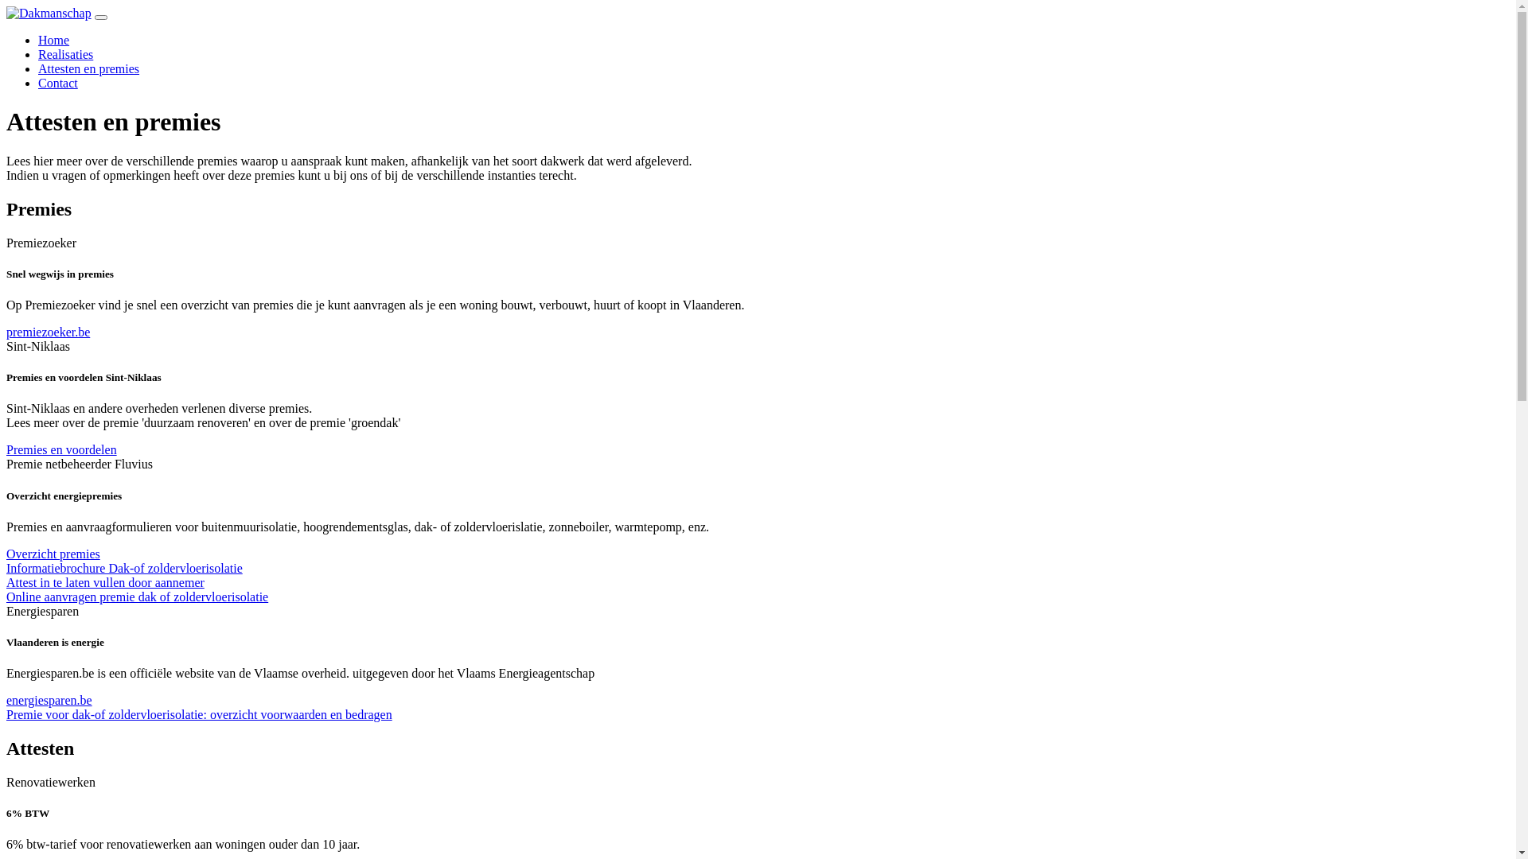  I want to click on Informatiebrochure Dak-of zoldervloerisolatie, so click(124, 568).